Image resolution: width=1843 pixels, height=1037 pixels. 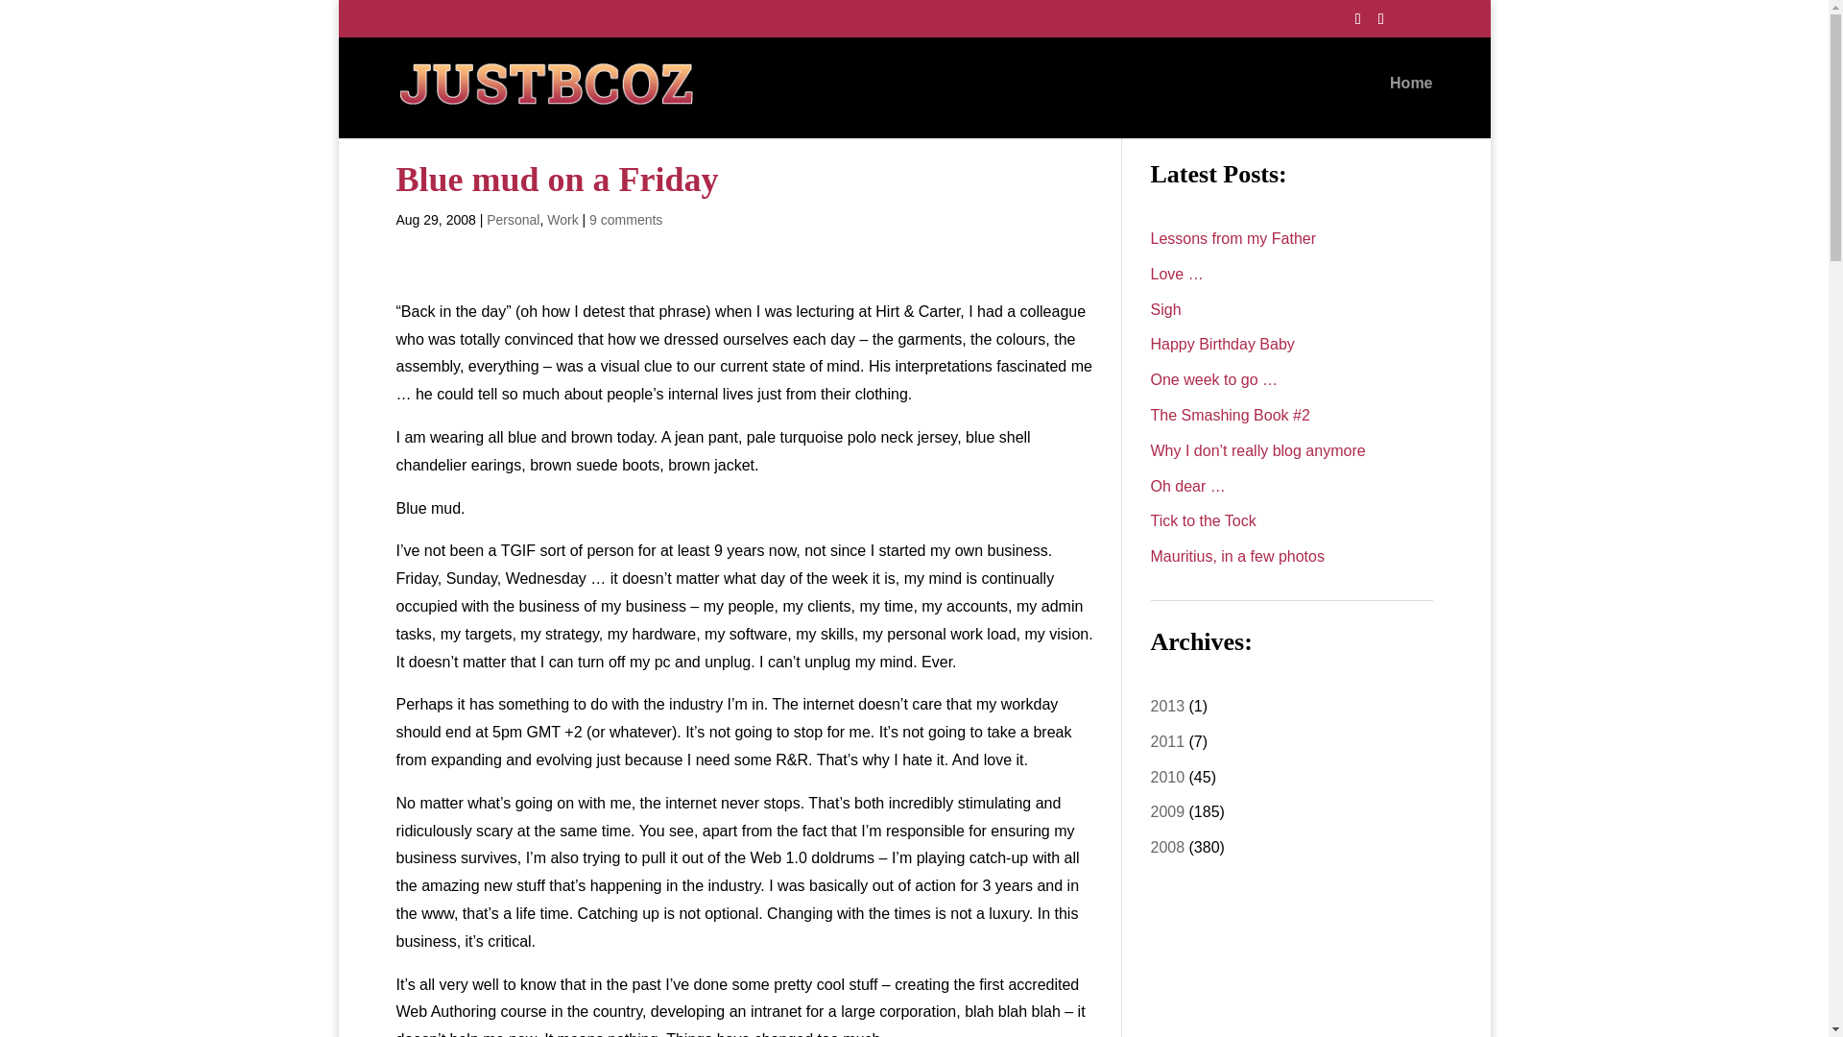 I want to click on Sigh, so click(x=1165, y=309).